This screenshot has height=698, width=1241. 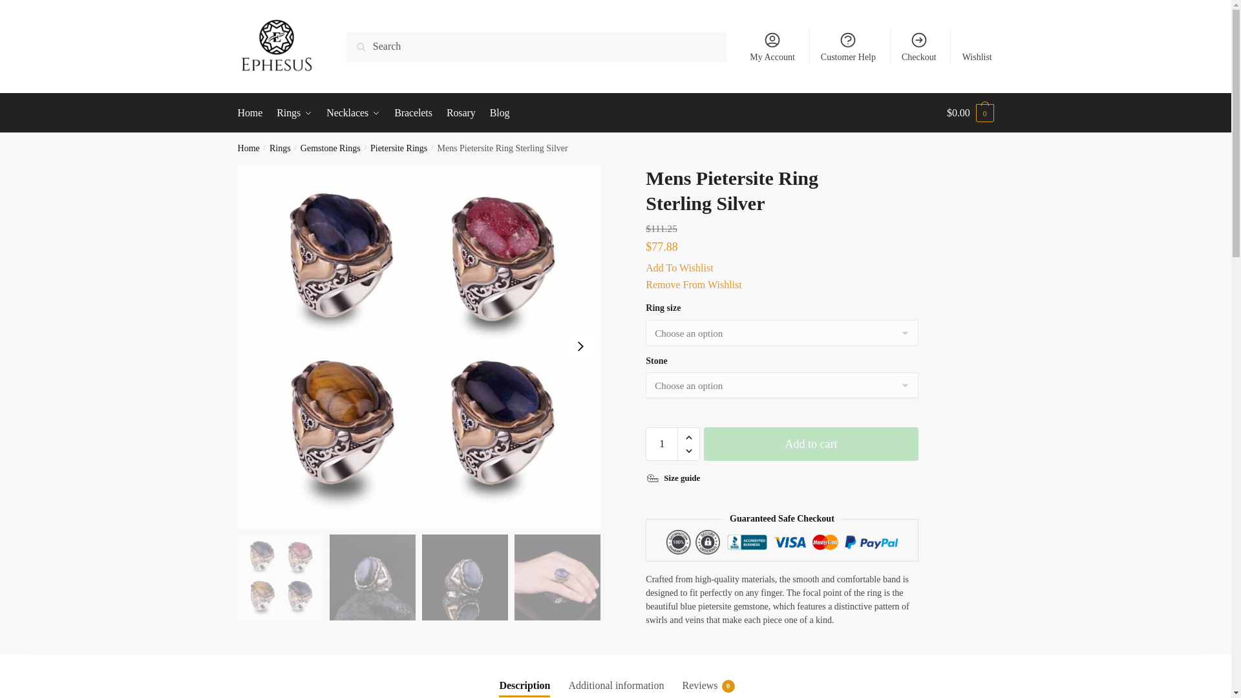 I want to click on Rings, so click(x=295, y=112).